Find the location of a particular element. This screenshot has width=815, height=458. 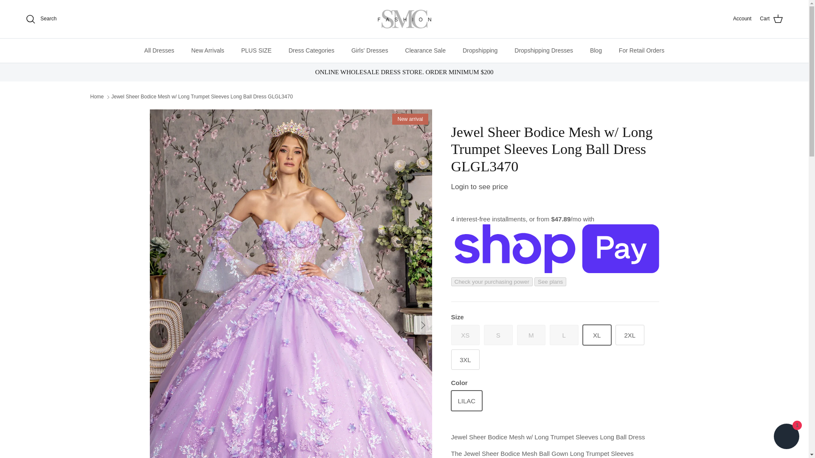

Search is located at coordinates (41, 19).